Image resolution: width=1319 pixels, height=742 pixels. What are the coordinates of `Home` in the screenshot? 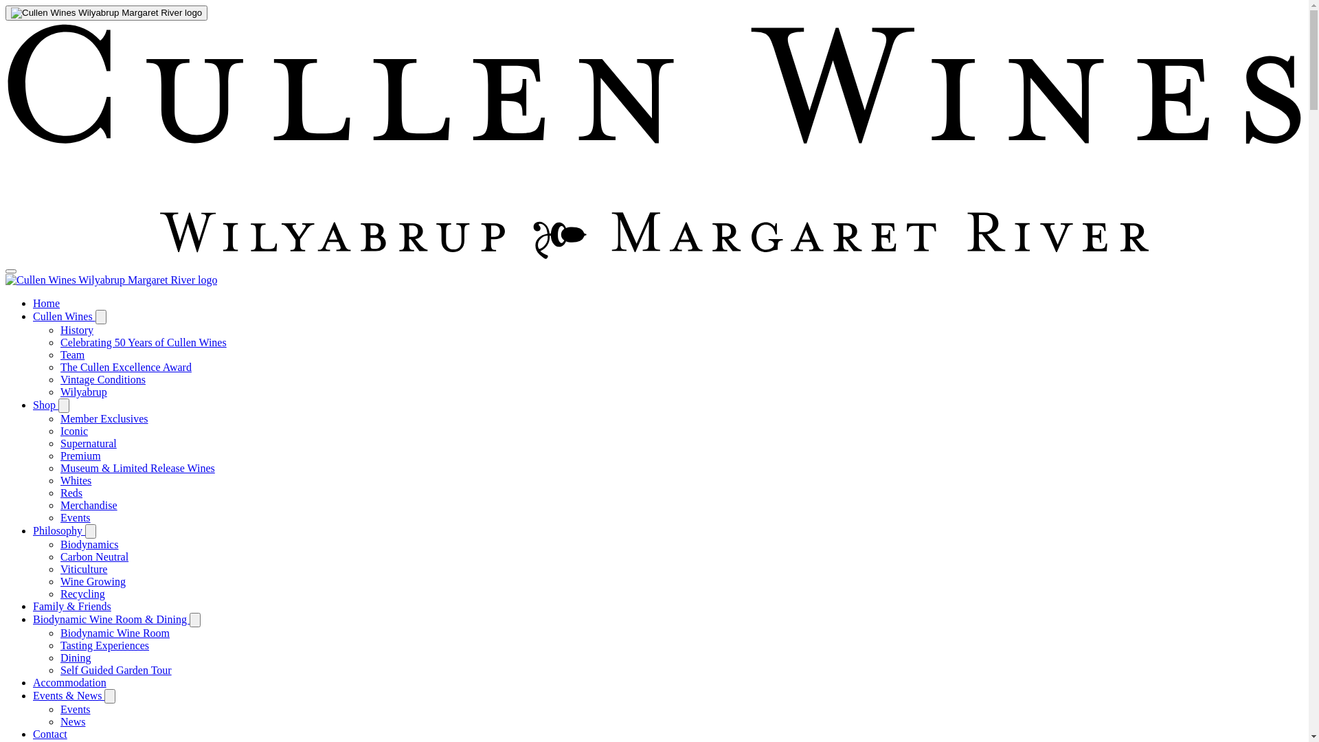 It's located at (47, 304).